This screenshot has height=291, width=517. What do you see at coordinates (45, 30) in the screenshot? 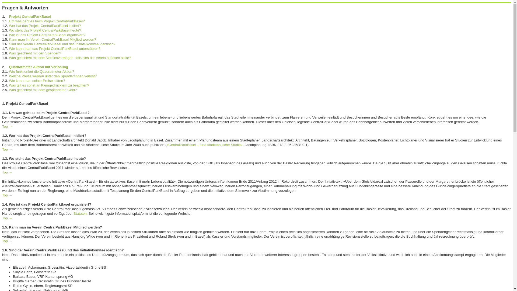
I see `Wo steht das Projekt CentralParkBasel heute?` at bounding box center [45, 30].